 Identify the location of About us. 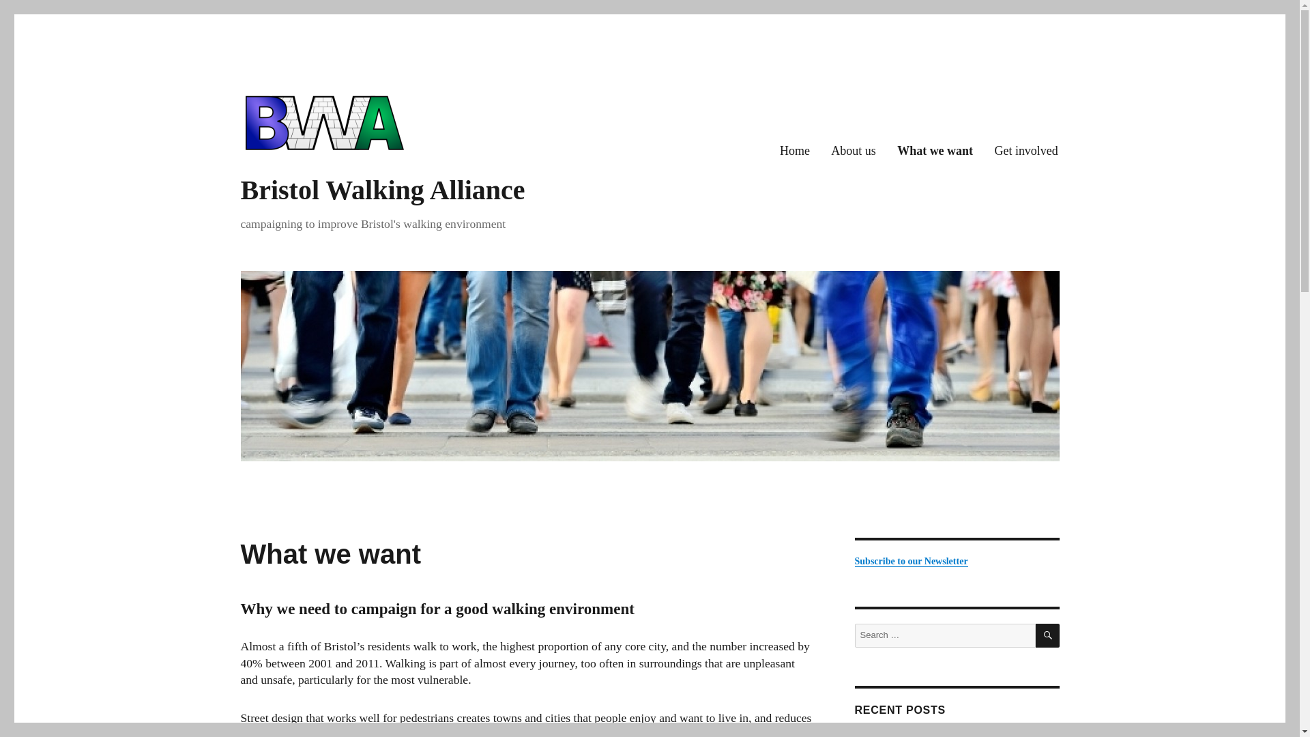
(854, 151).